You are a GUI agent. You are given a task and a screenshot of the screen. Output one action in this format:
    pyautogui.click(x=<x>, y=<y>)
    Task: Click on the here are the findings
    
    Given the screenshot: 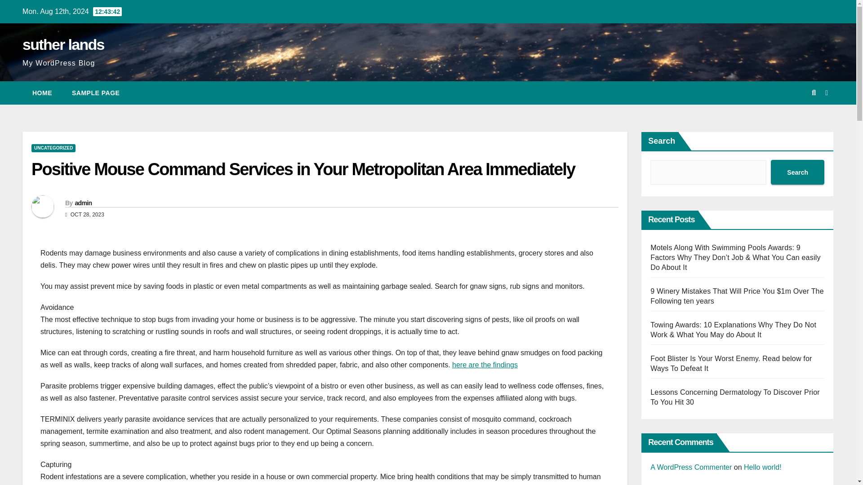 What is the action you would take?
    pyautogui.click(x=485, y=365)
    